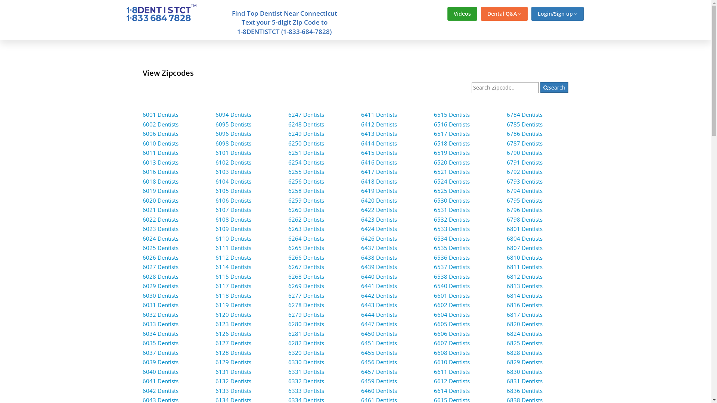  Describe the element at coordinates (554, 88) in the screenshot. I see `Search` at that location.